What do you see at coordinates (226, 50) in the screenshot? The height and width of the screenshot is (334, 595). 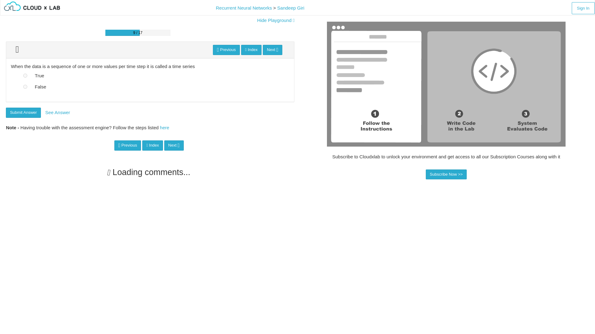 I see `Previous` at bounding box center [226, 50].